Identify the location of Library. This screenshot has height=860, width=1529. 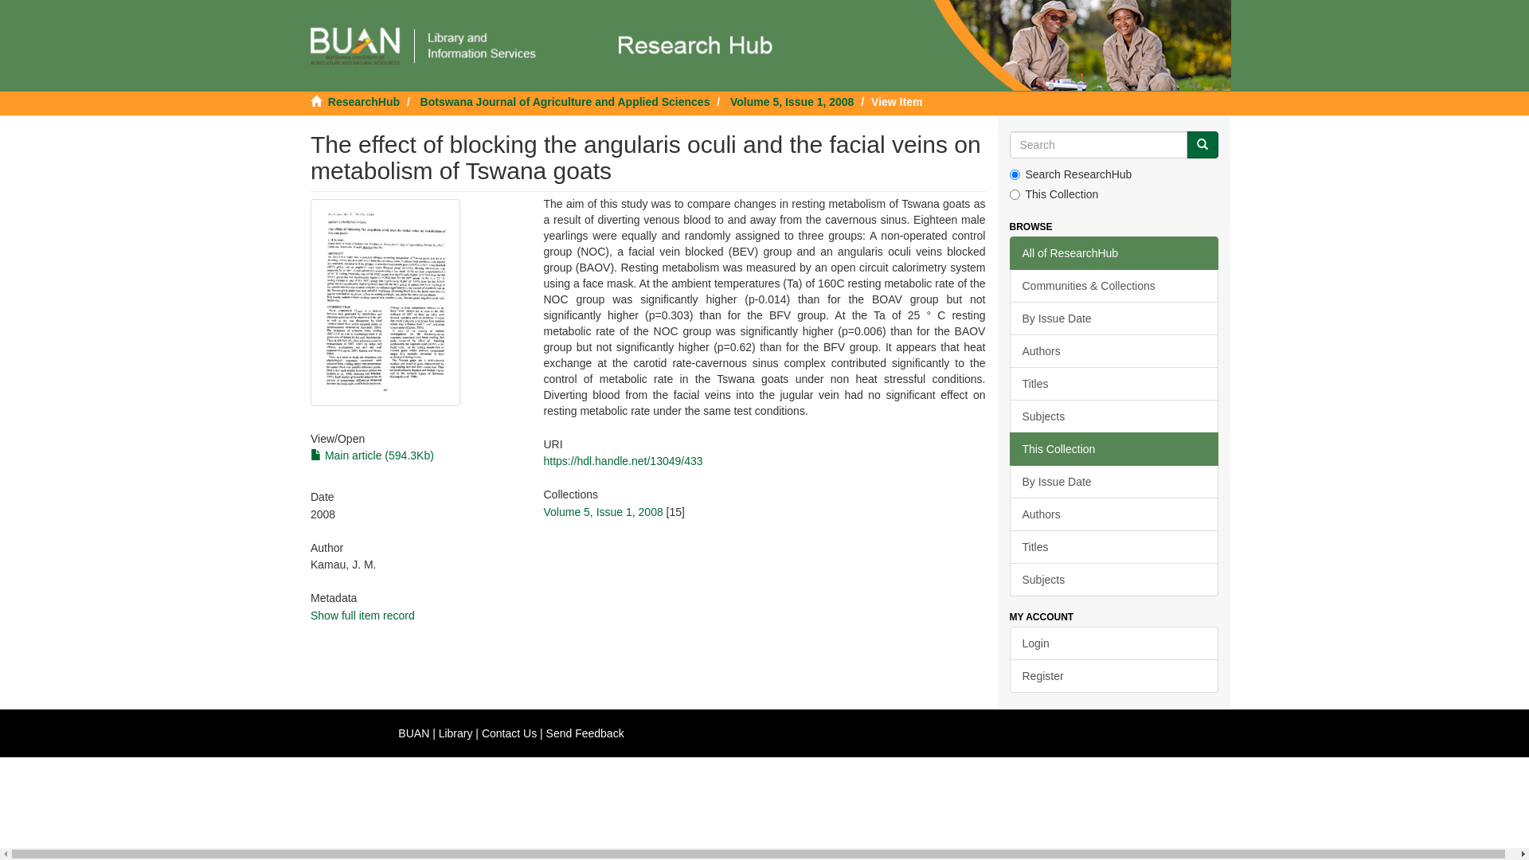
(456, 733).